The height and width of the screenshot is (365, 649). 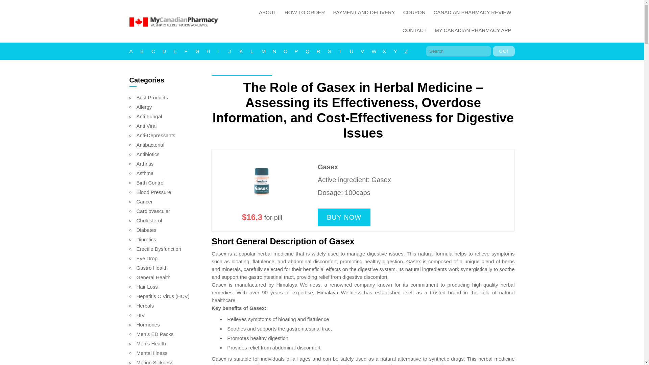 I want to click on X, so click(x=388, y=51).